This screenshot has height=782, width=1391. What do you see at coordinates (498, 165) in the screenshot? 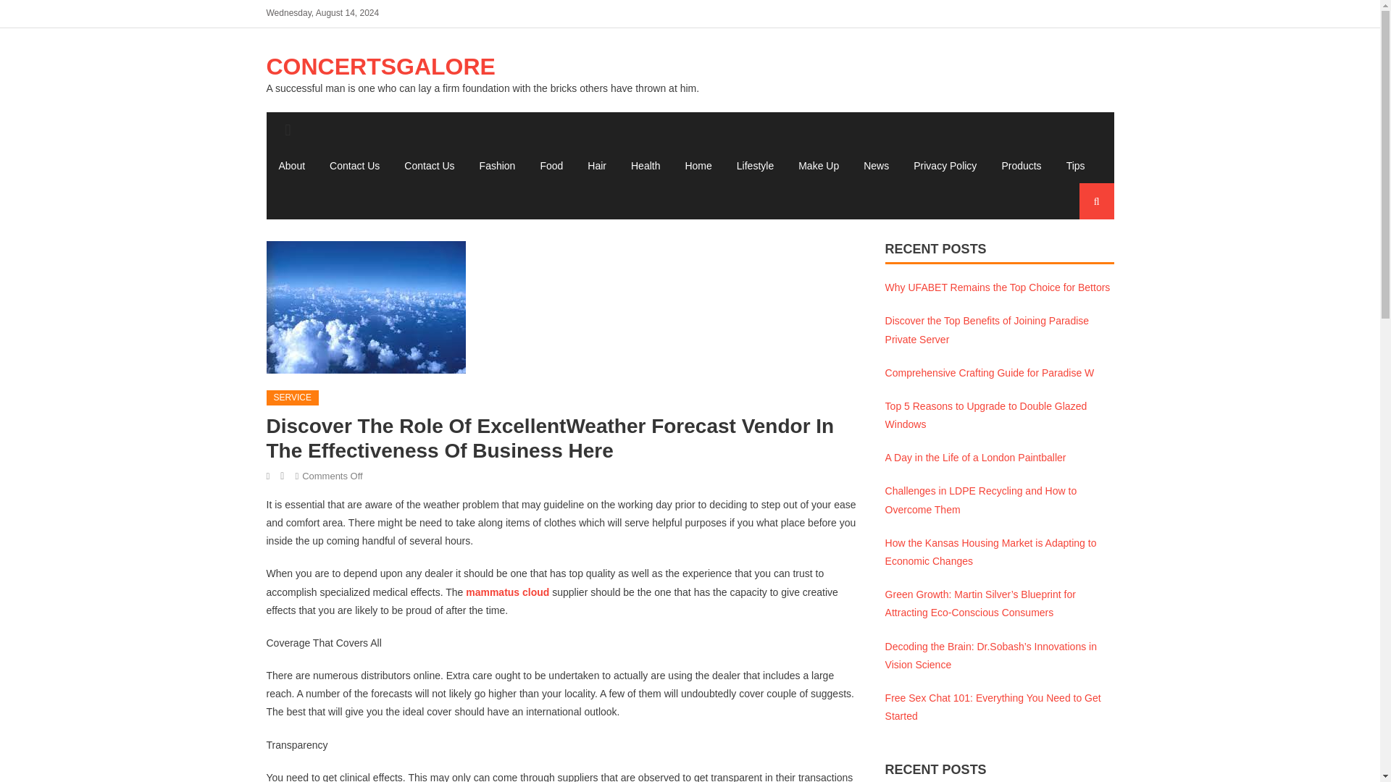
I see `Fashion` at bounding box center [498, 165].